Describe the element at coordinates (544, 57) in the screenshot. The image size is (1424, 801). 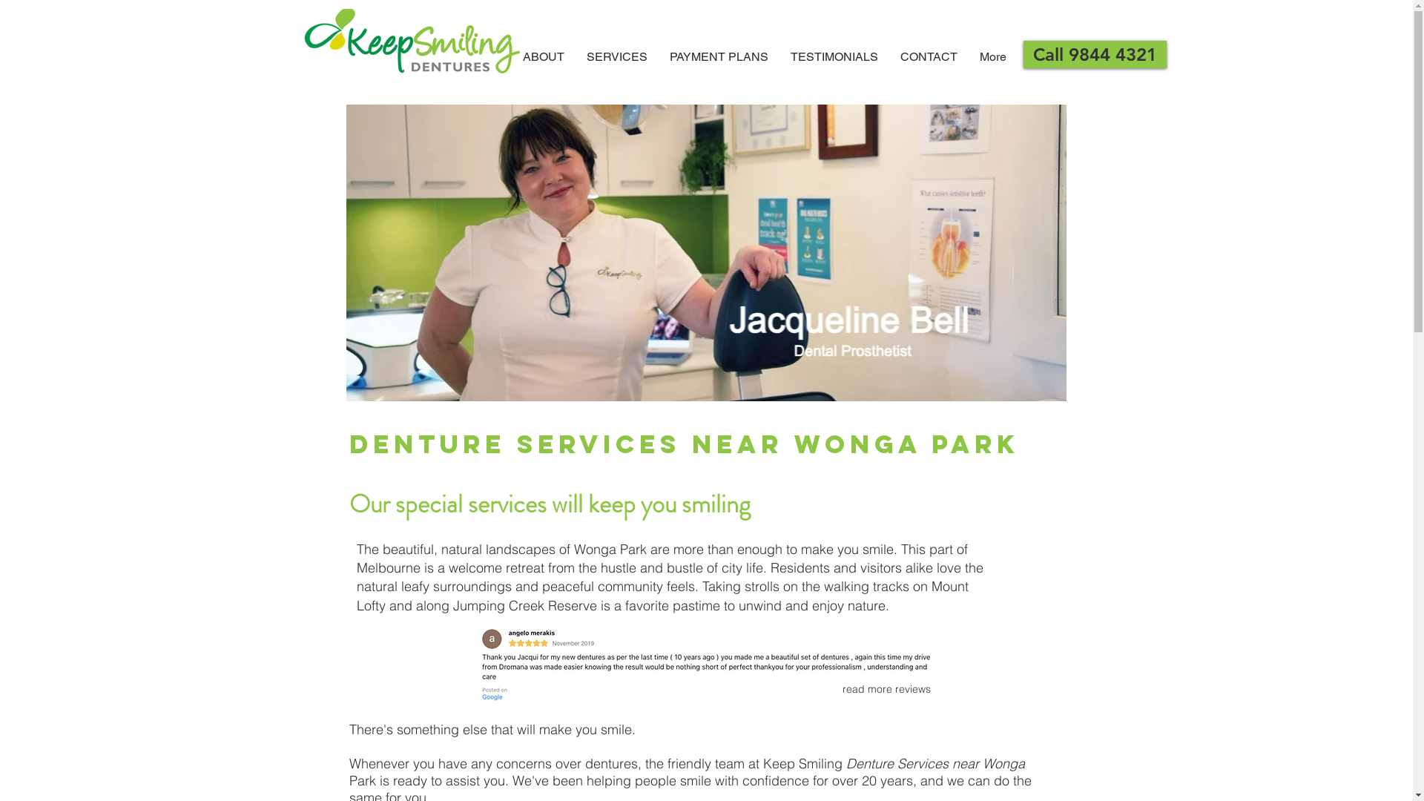
I see `ABOUT` at that location.